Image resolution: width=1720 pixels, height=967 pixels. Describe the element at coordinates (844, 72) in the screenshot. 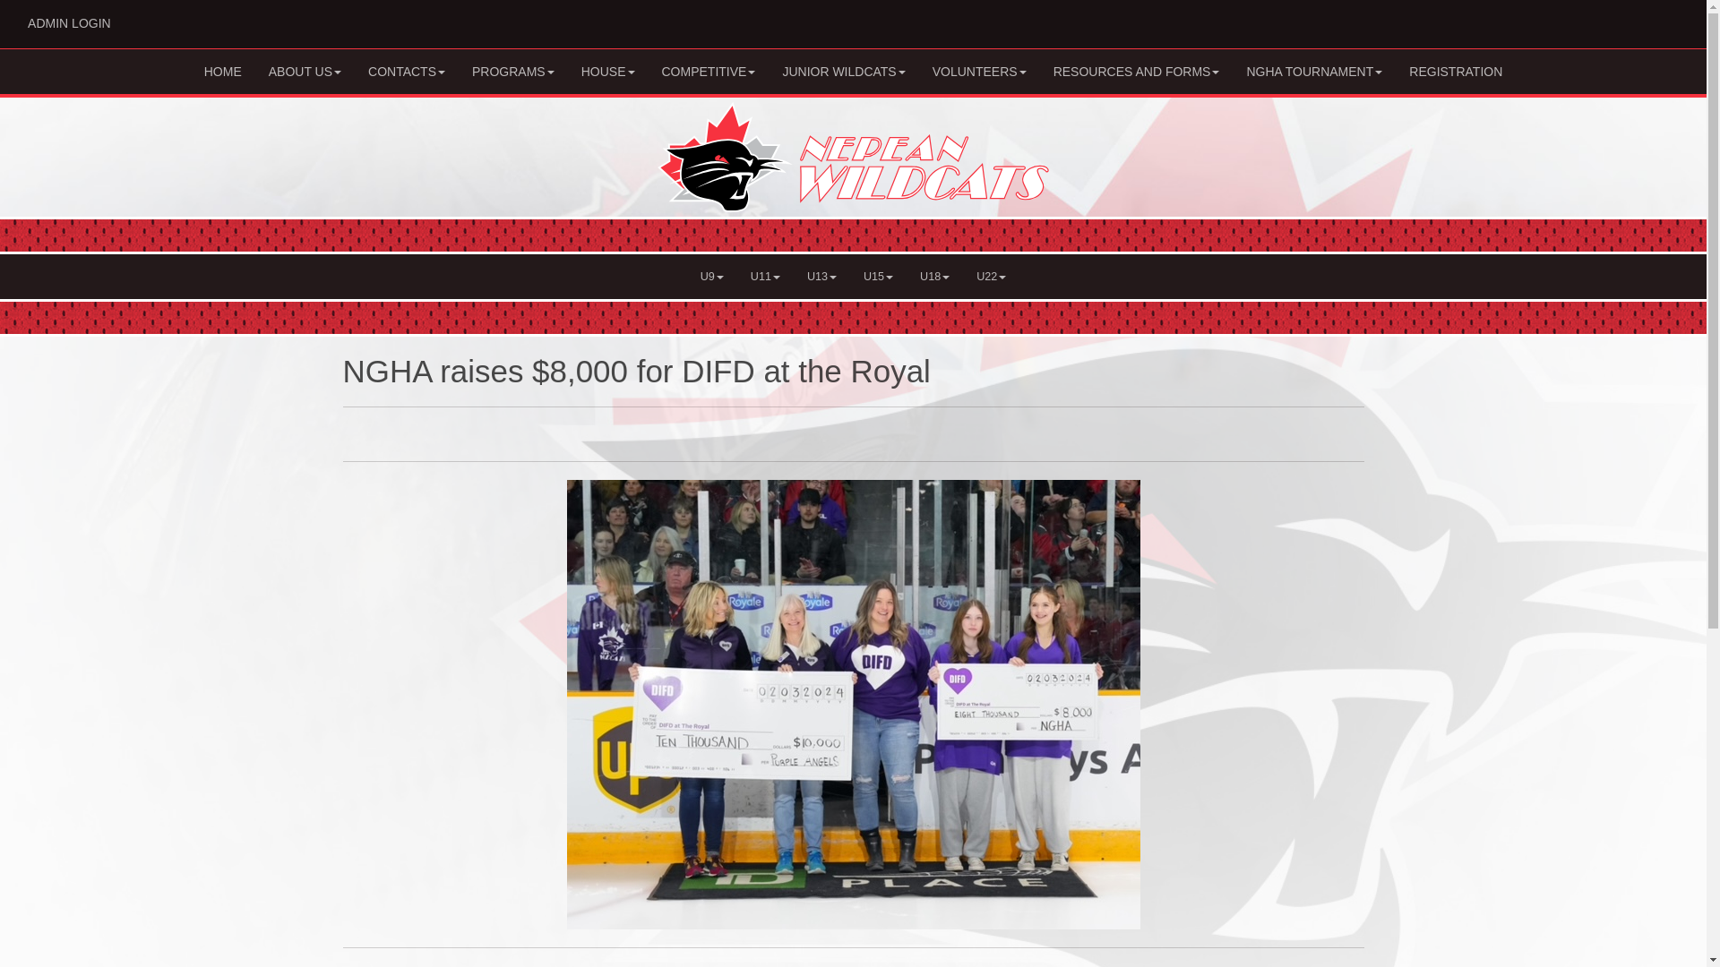

I see `JUNIOR WILDCATS` at that location.